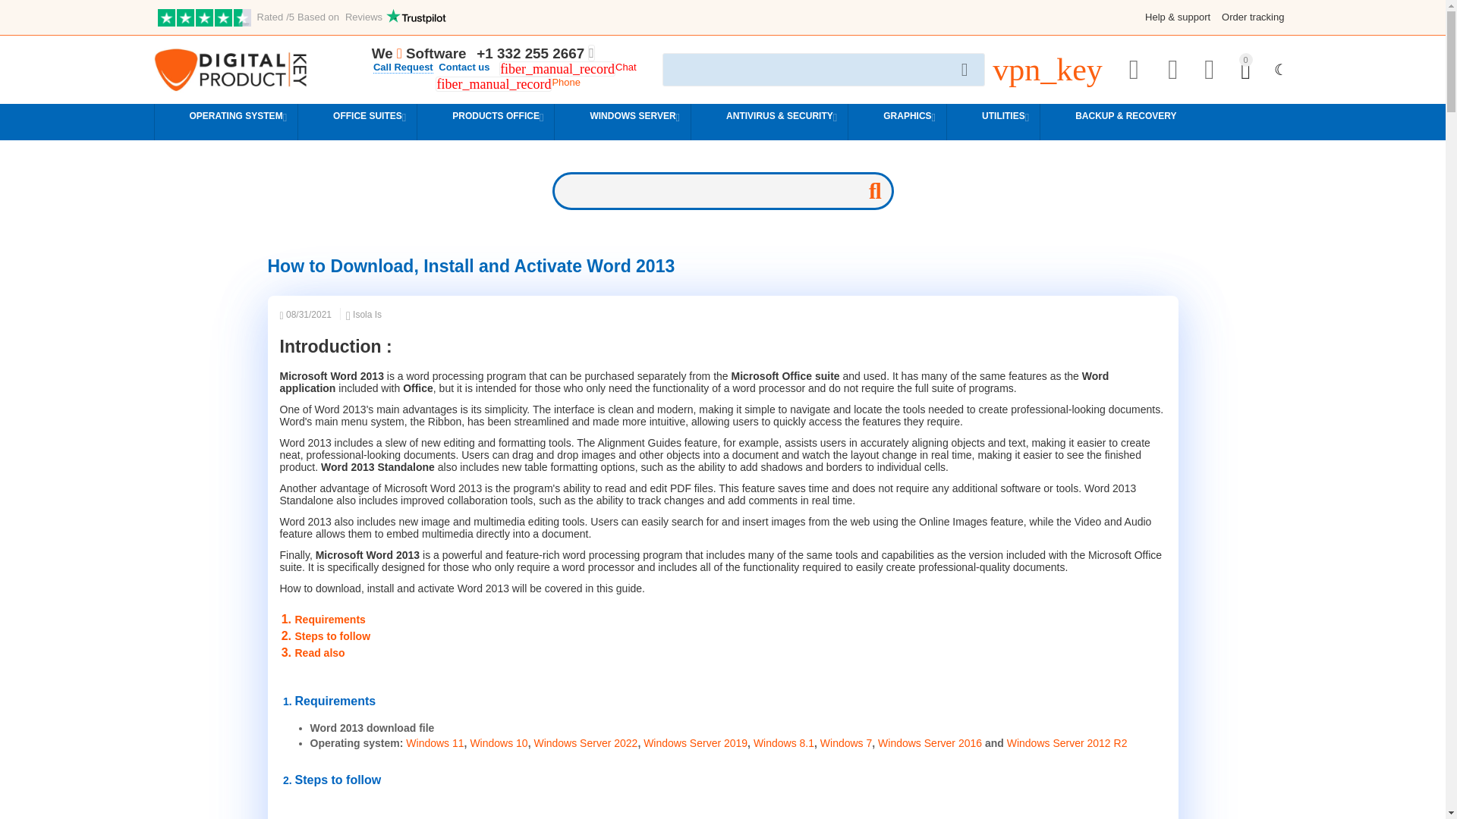  I want to click on Order tracking, so click(1252, 17).